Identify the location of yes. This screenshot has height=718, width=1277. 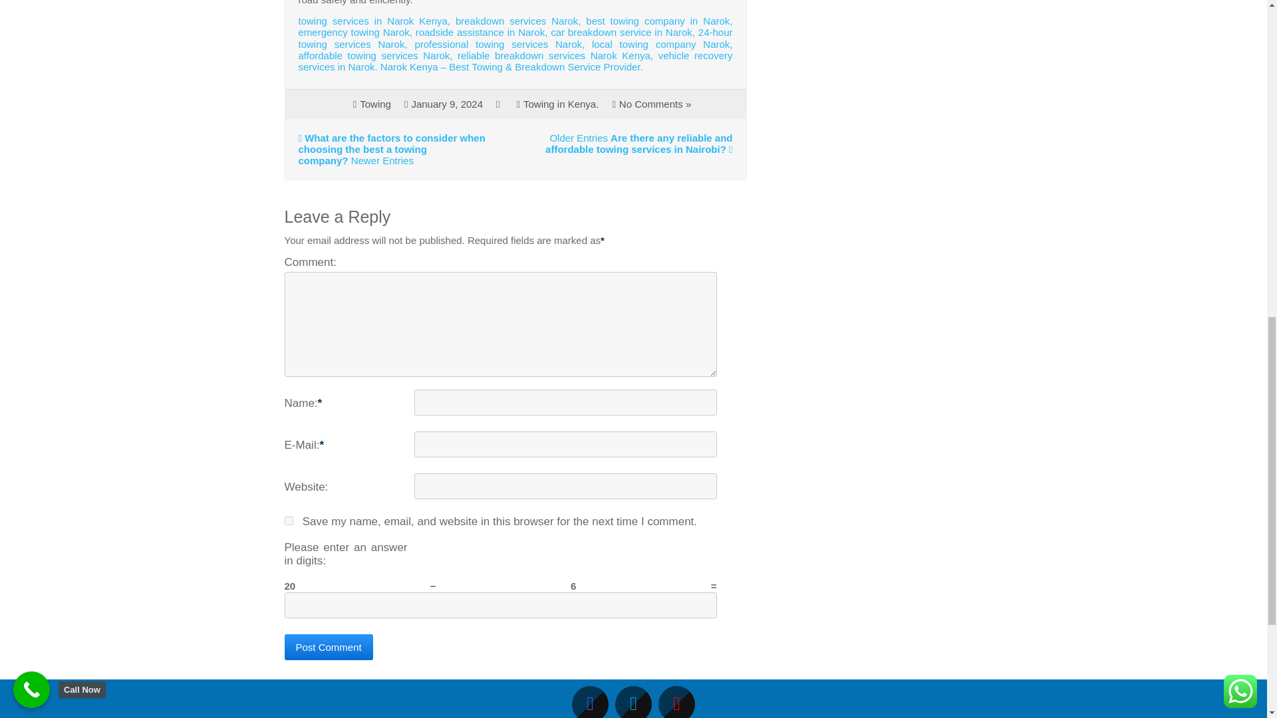
(289, 520).